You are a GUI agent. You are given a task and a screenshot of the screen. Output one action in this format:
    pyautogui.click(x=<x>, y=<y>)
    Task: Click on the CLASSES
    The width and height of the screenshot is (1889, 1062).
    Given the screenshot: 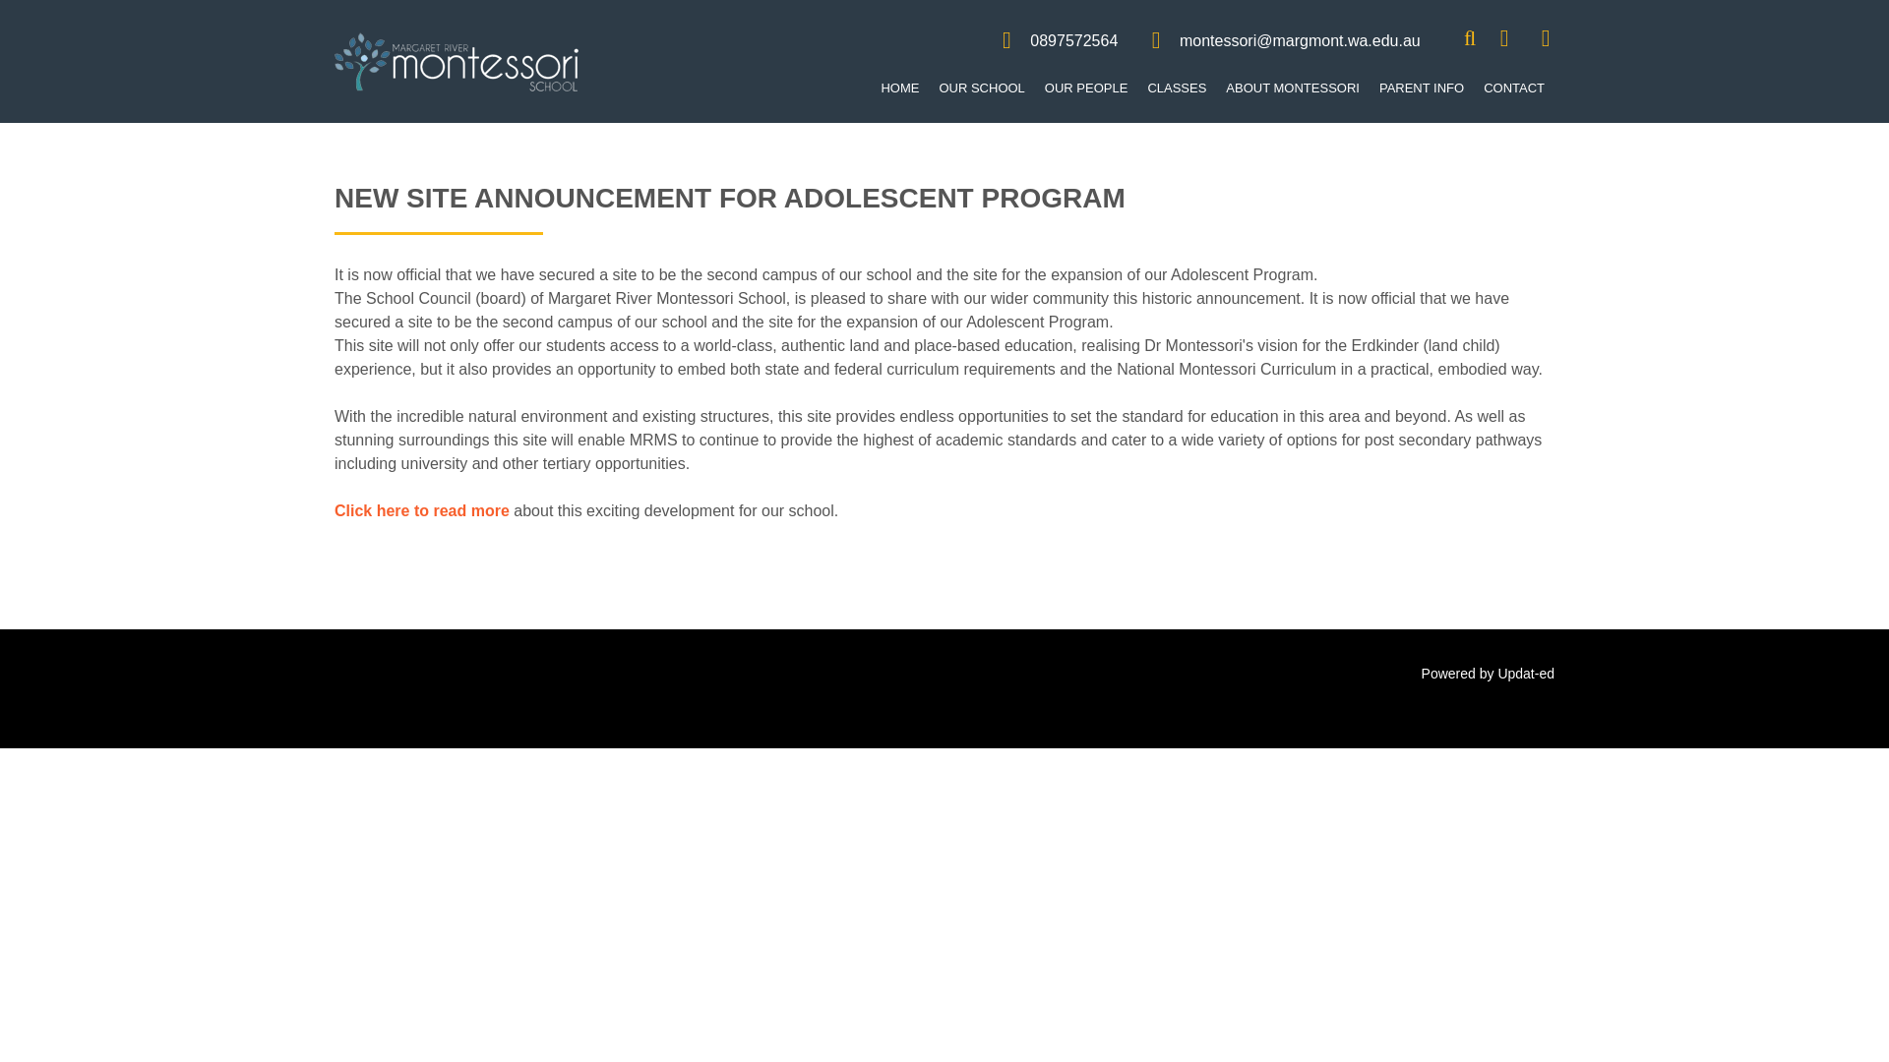 What is the action you would take?
    pyautogui.click(x=1177, y=88)
    